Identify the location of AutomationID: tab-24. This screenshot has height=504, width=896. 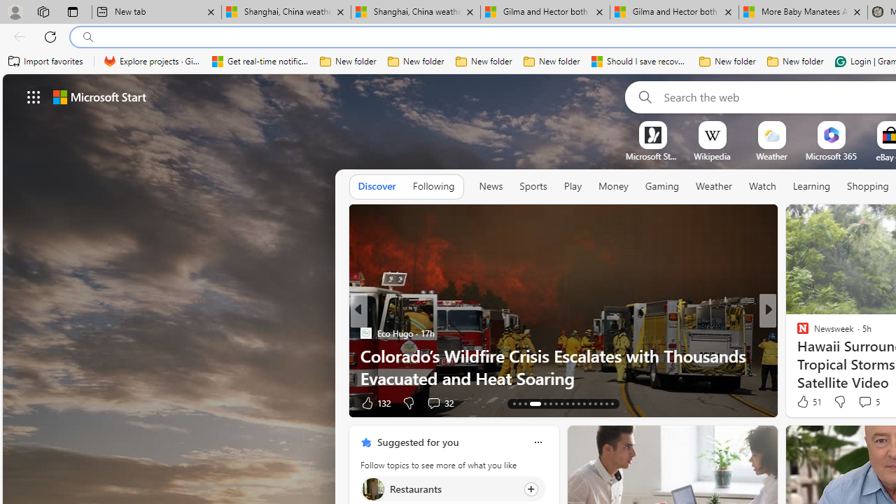
(561, 403).